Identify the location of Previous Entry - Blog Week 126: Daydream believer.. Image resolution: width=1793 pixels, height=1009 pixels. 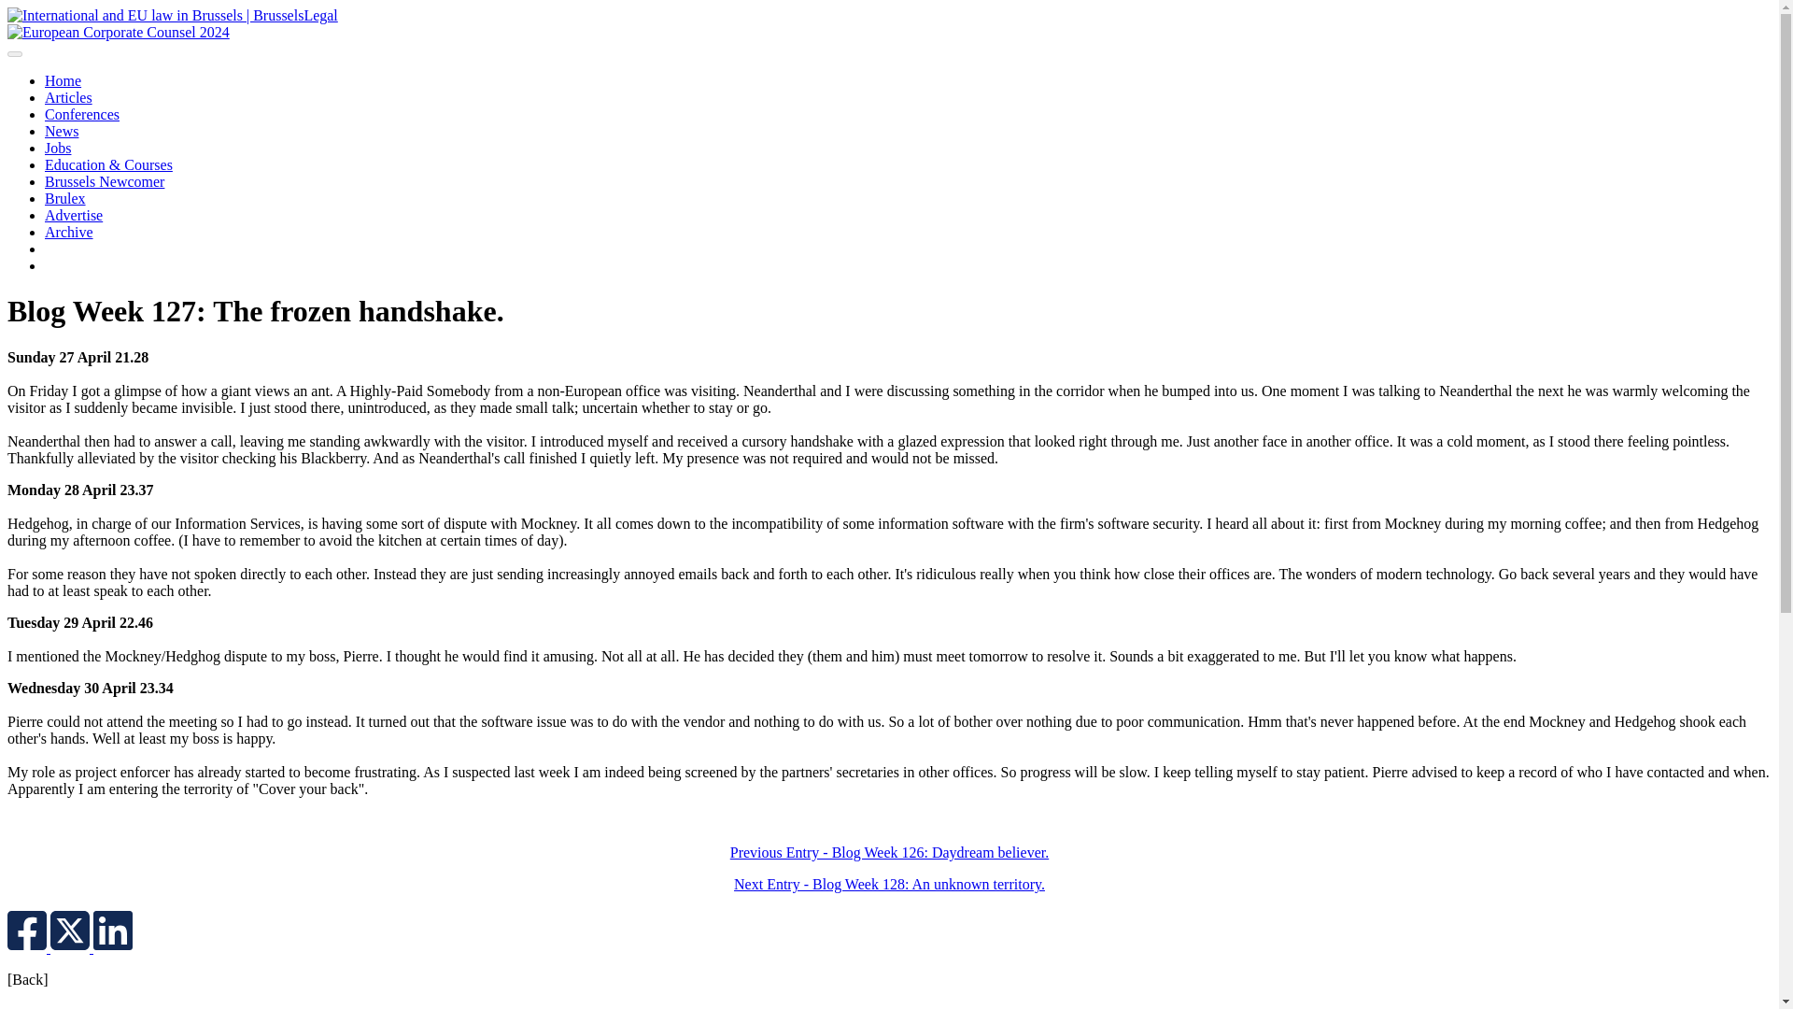
(889, 852).